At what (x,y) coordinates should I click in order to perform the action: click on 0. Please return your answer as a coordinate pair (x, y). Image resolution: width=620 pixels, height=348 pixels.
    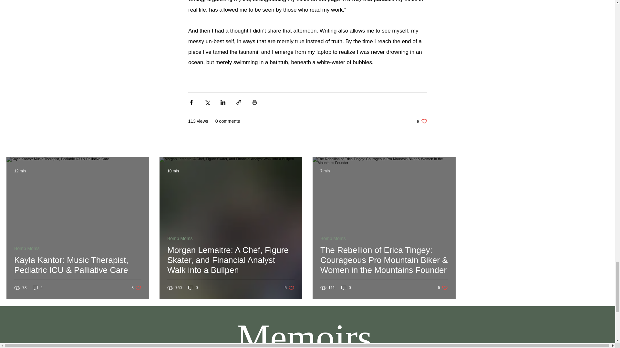
    Looking at the image, I should click on (180, 238).